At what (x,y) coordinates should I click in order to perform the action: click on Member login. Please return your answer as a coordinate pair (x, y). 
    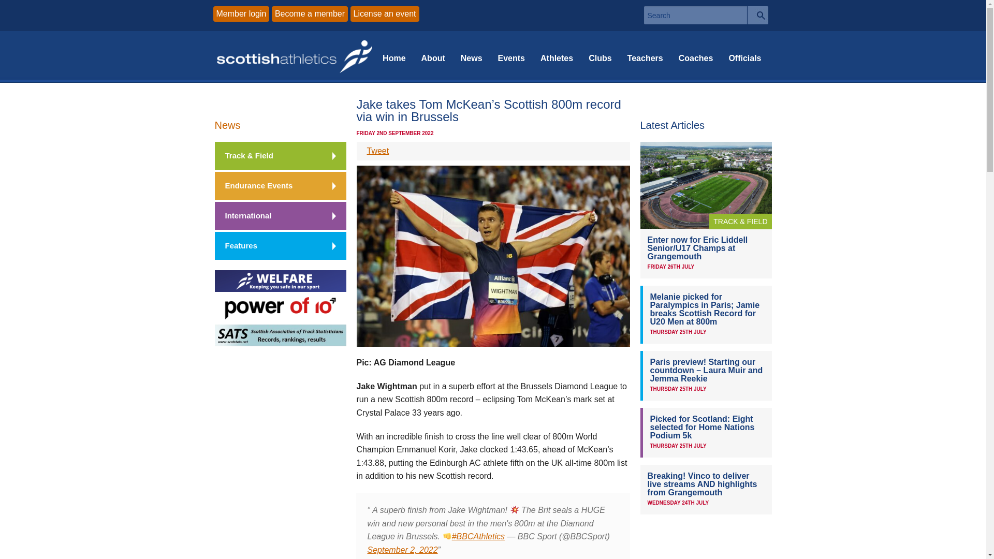
    Looking at the image, I should click on (241, 13).